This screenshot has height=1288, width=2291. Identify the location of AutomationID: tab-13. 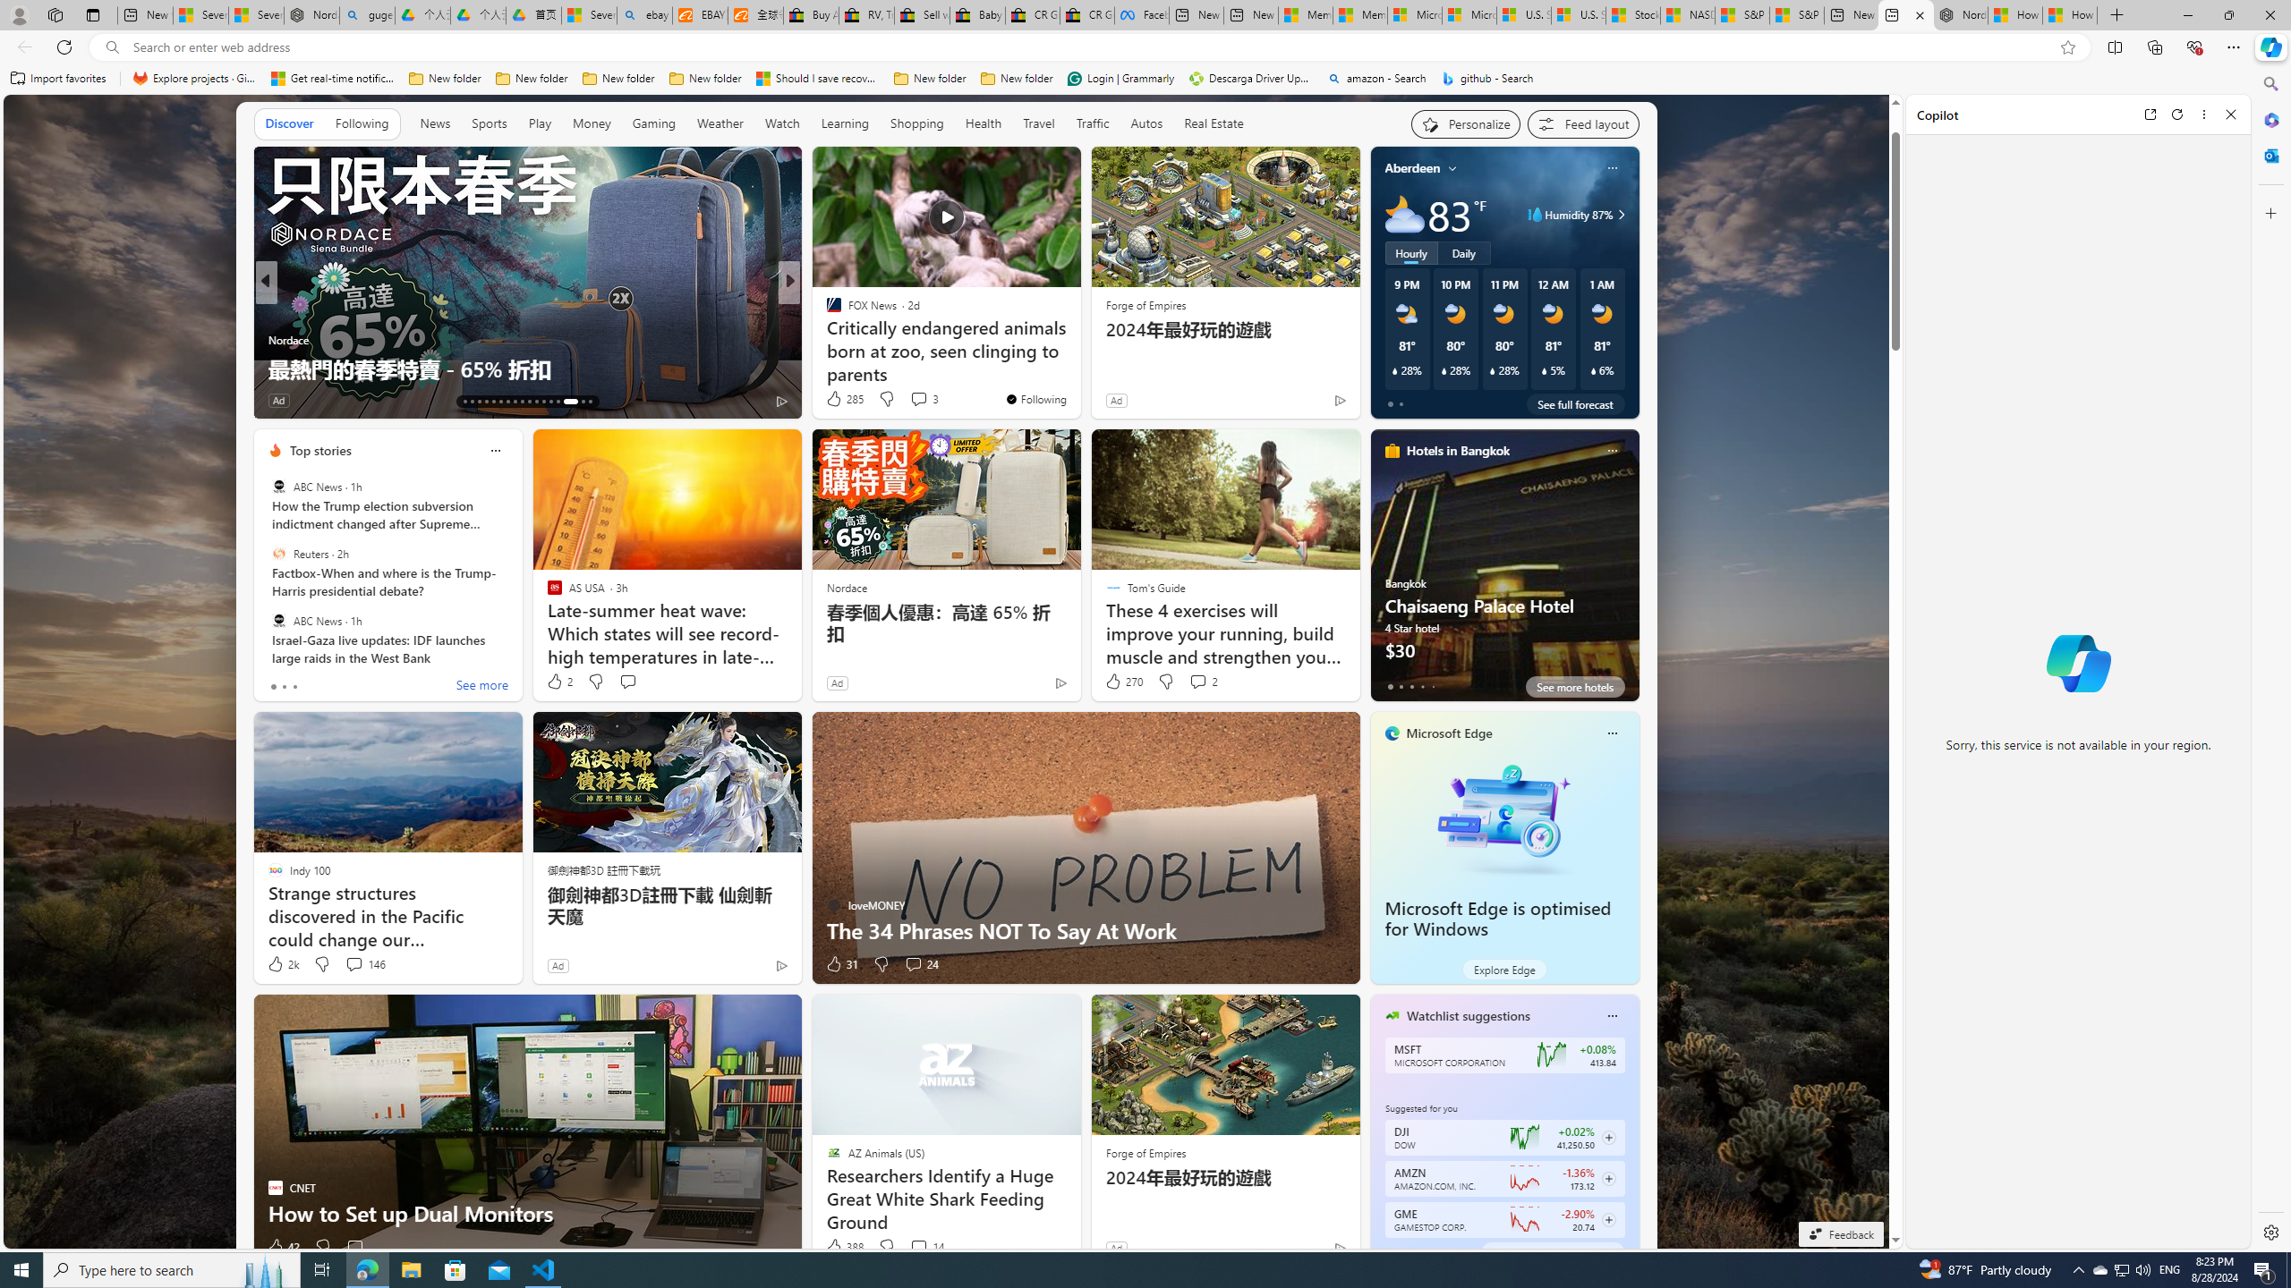
(464, 402).